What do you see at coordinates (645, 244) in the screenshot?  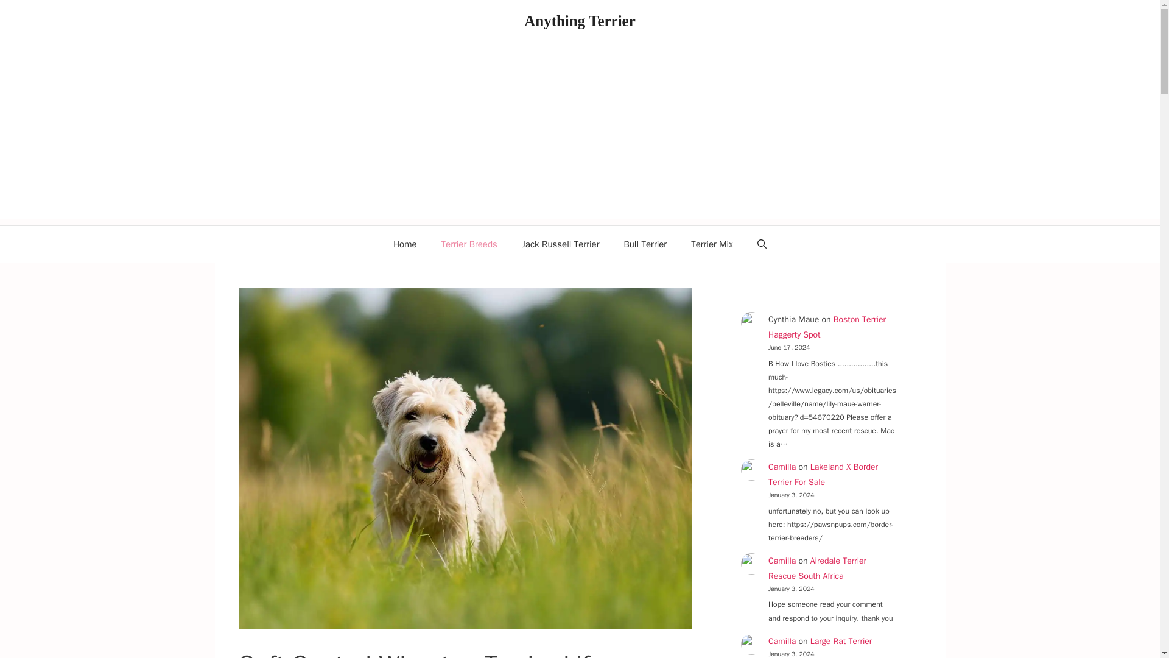 I see `Bull Terrier` at bounding box center [645, 244].